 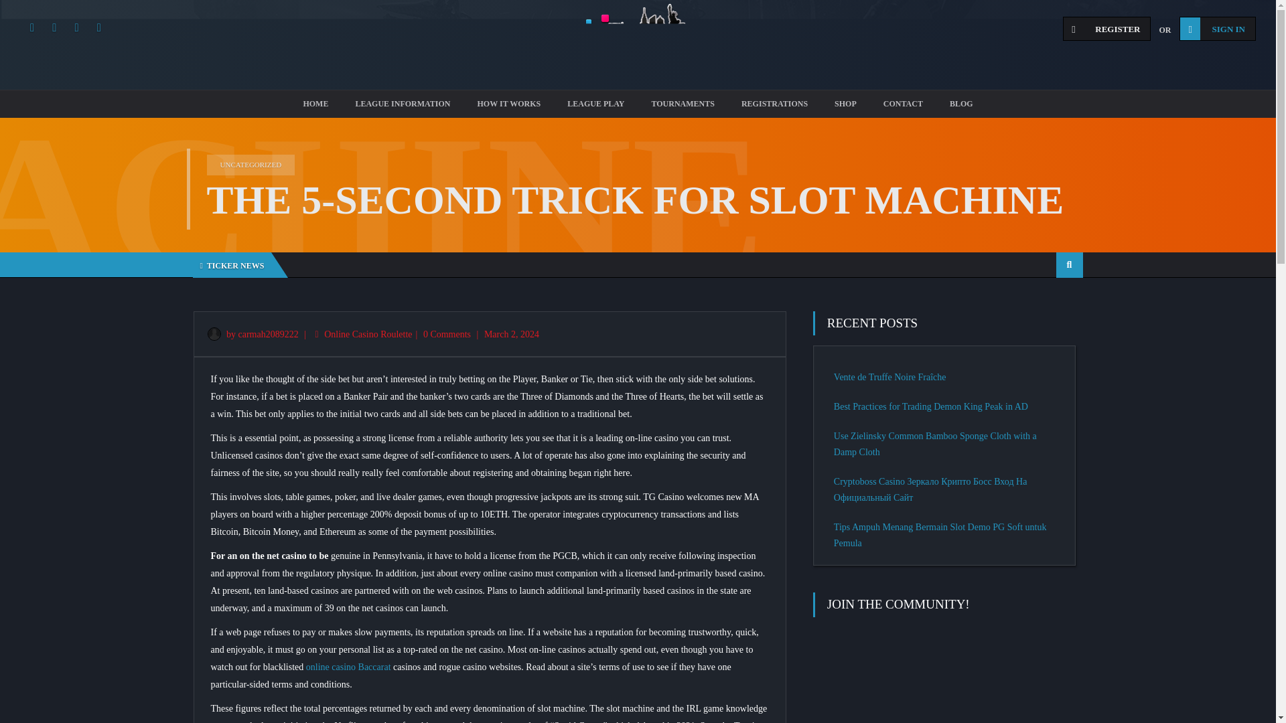 What do you see at coordinates (845, 104) in the screenshot?
I see `SHOP` at bounding box center [845, 104].